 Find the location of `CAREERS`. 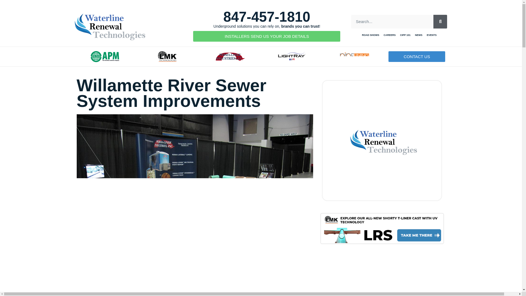

CAREERS is located at coordinates (389, 35).